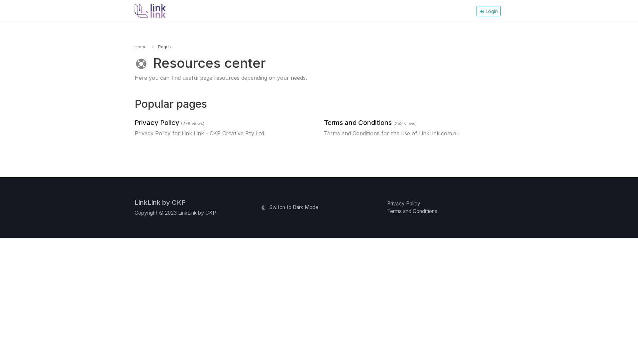 The width and height of the screenshot is (638, 359). What do you see at coordinates (290, 207) in the screenshot?
I see `Switch to Dark Mode` at bounding box center [290, 207].